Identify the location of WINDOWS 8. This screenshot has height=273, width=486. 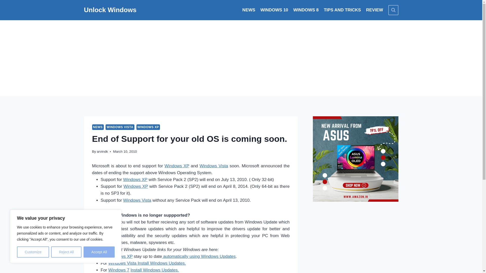
(306, 10).